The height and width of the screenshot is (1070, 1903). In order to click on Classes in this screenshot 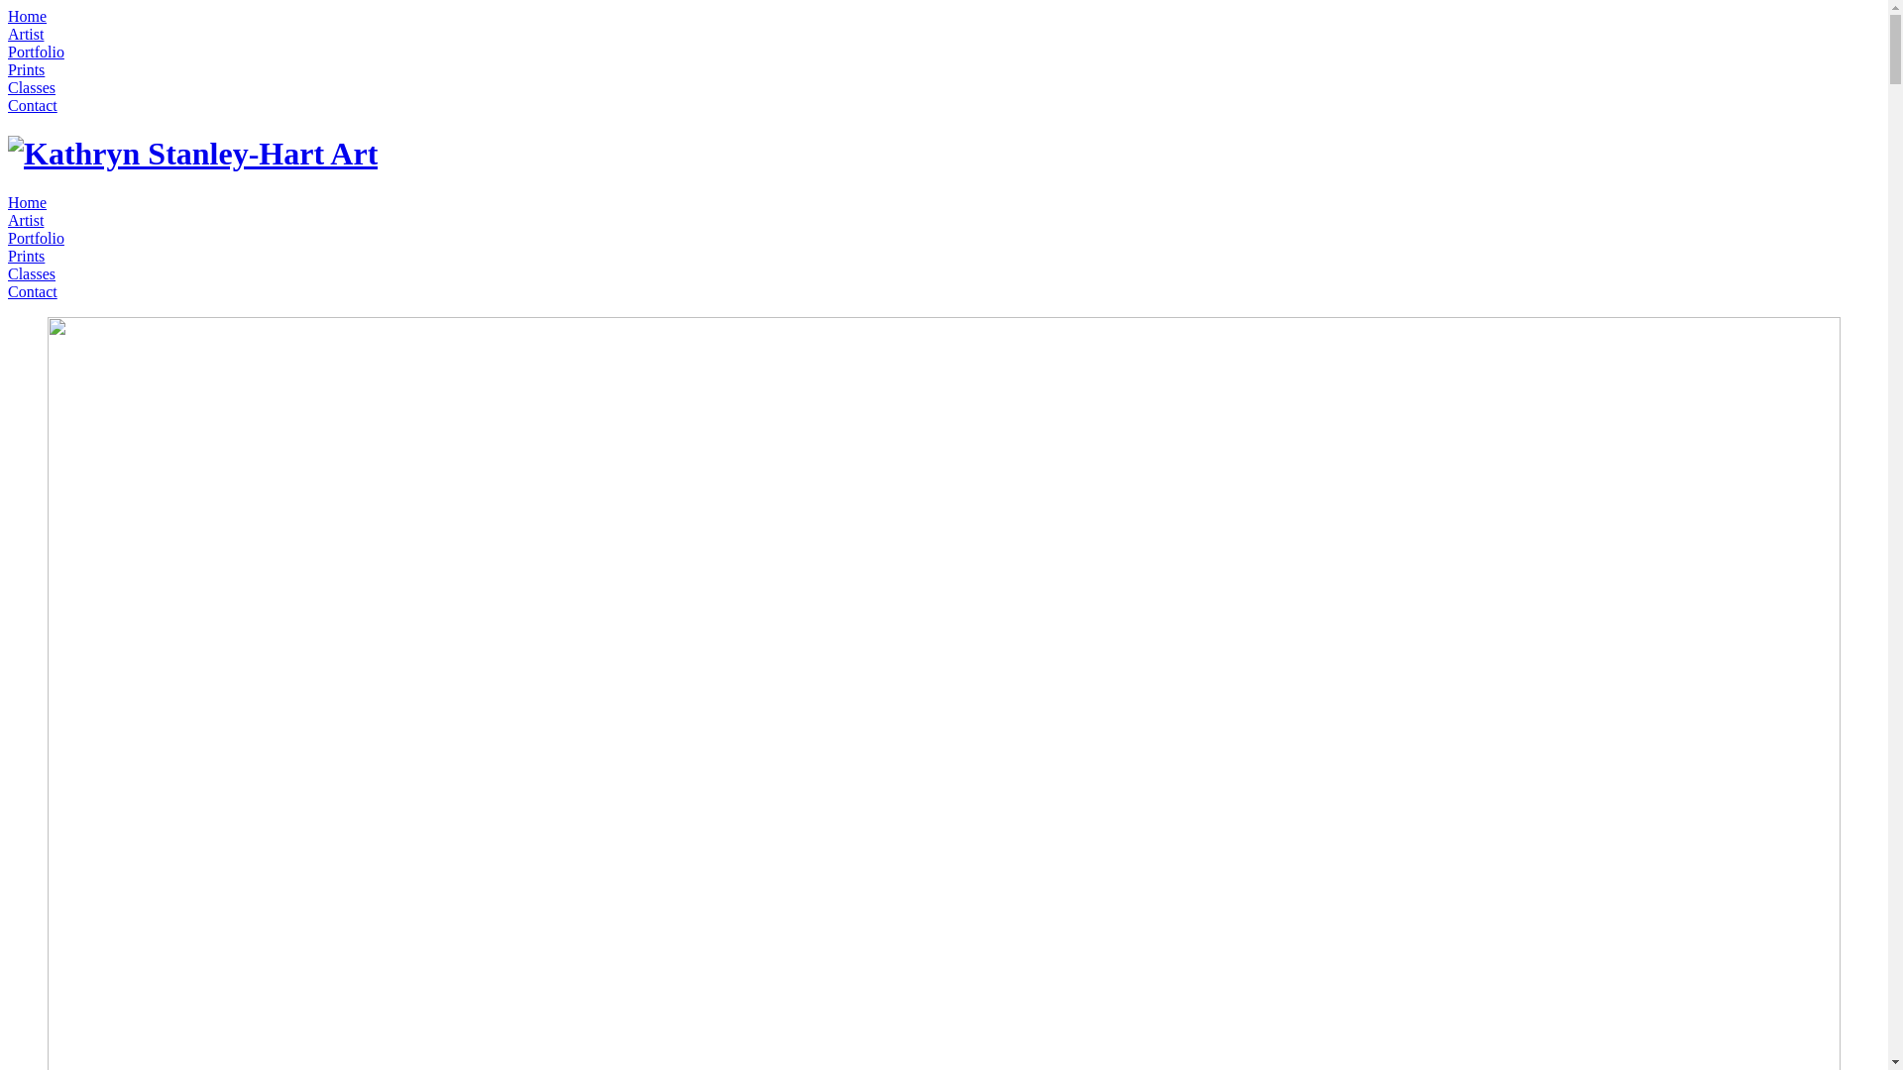, I will do `click(32, 87)`.